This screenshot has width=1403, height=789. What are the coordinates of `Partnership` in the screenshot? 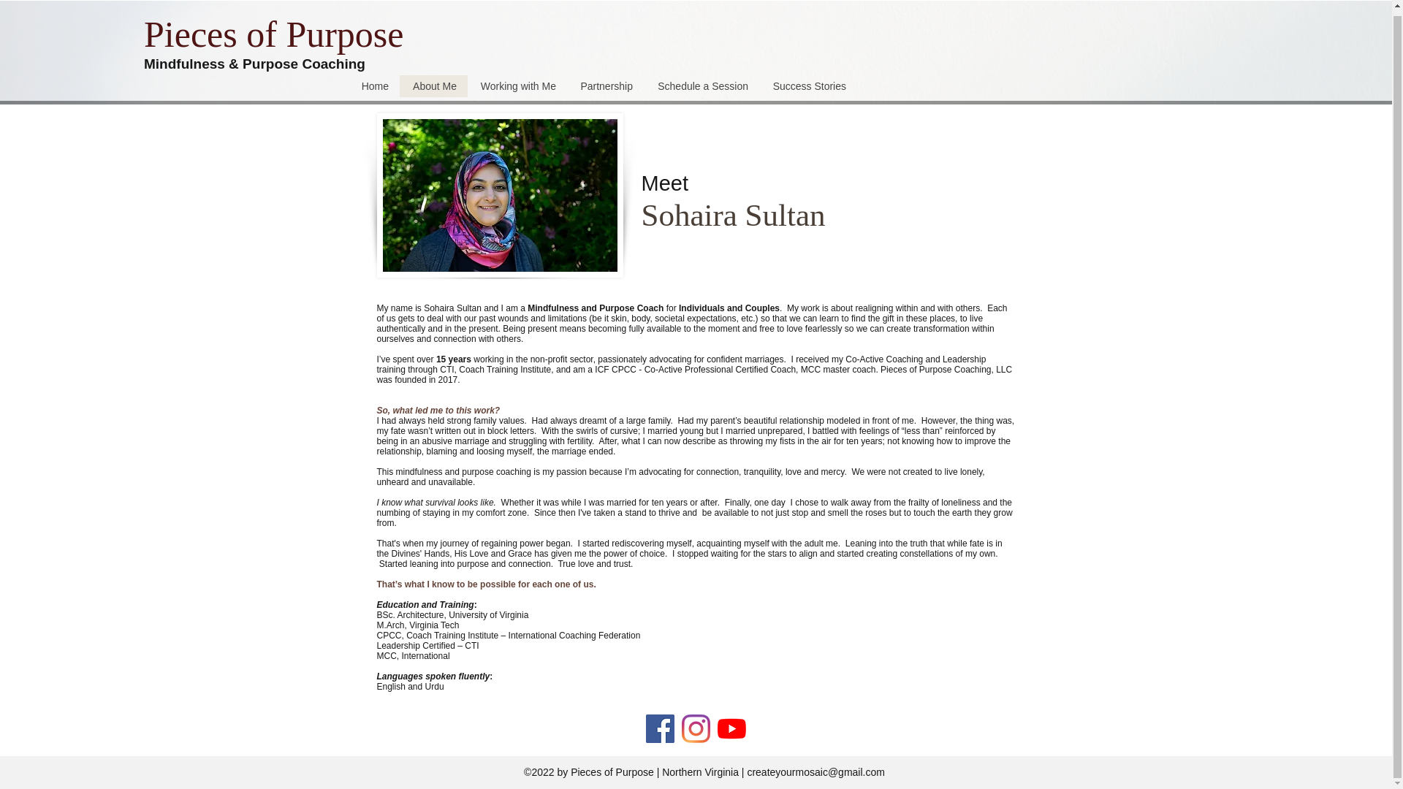 It's located at (605, 81).